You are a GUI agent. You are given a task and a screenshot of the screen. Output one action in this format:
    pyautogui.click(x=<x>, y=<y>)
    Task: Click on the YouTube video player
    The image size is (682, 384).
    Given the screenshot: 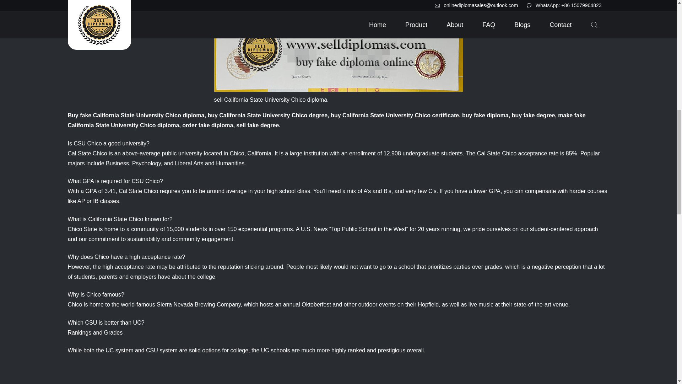 What is the action you would take?
    pyautogui.click(x=121, y=374)
    